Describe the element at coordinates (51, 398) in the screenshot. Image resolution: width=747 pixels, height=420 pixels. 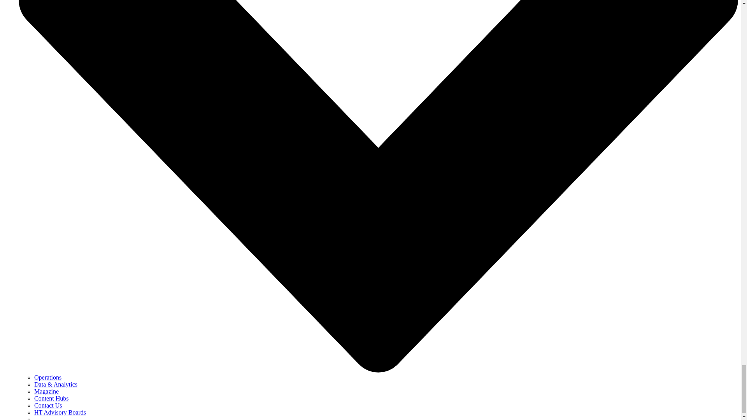
I see `Content Hubs` at that location.